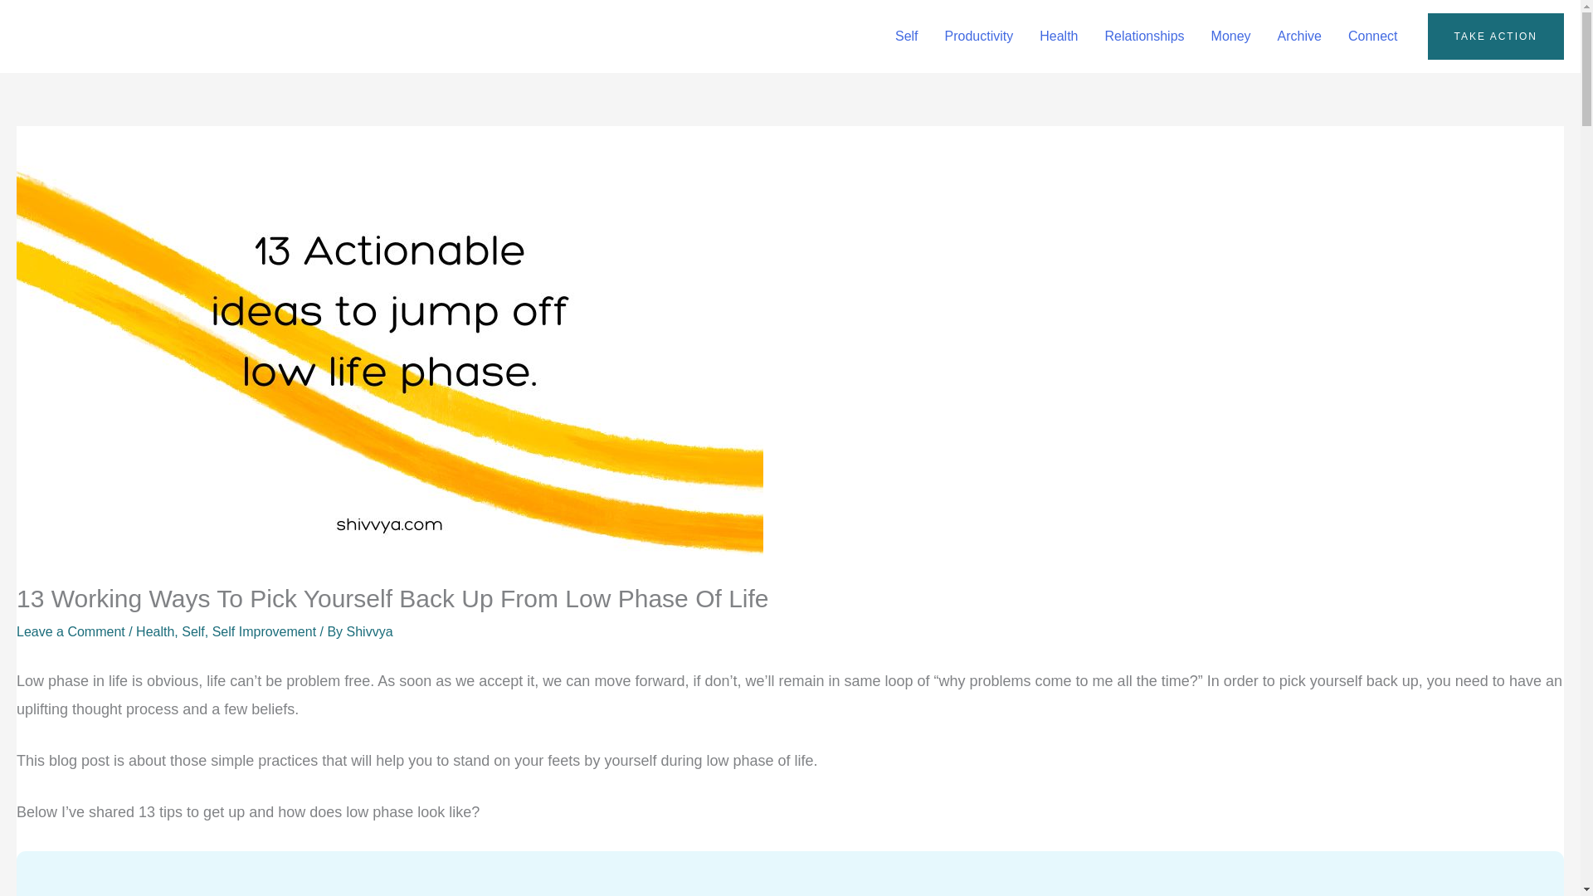  I want to click on View all posts by Shivvya, so click(370, 631).